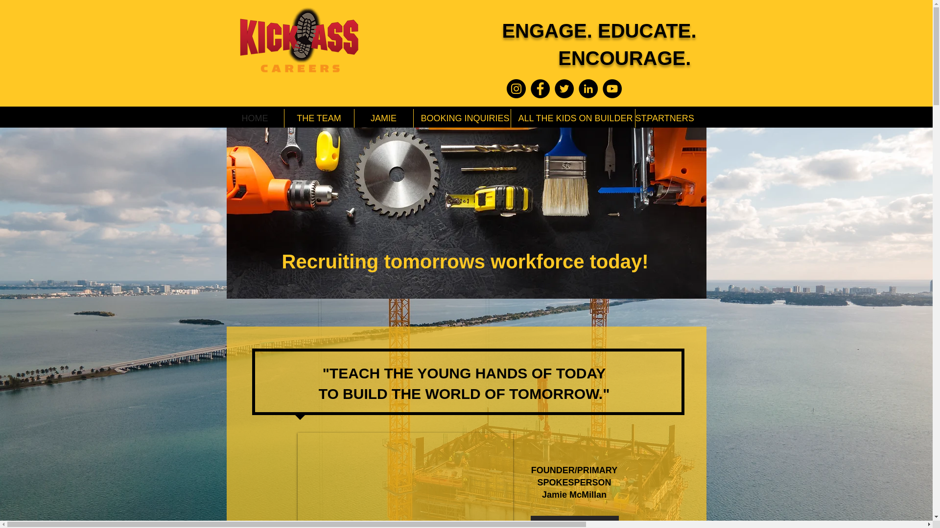 The width and height of the screenshot is (940, 528). Describe the element at coordinates (573, 118) in the screenshot. I see `ALL THE KIDS ON BUILDER ST.` at that location.